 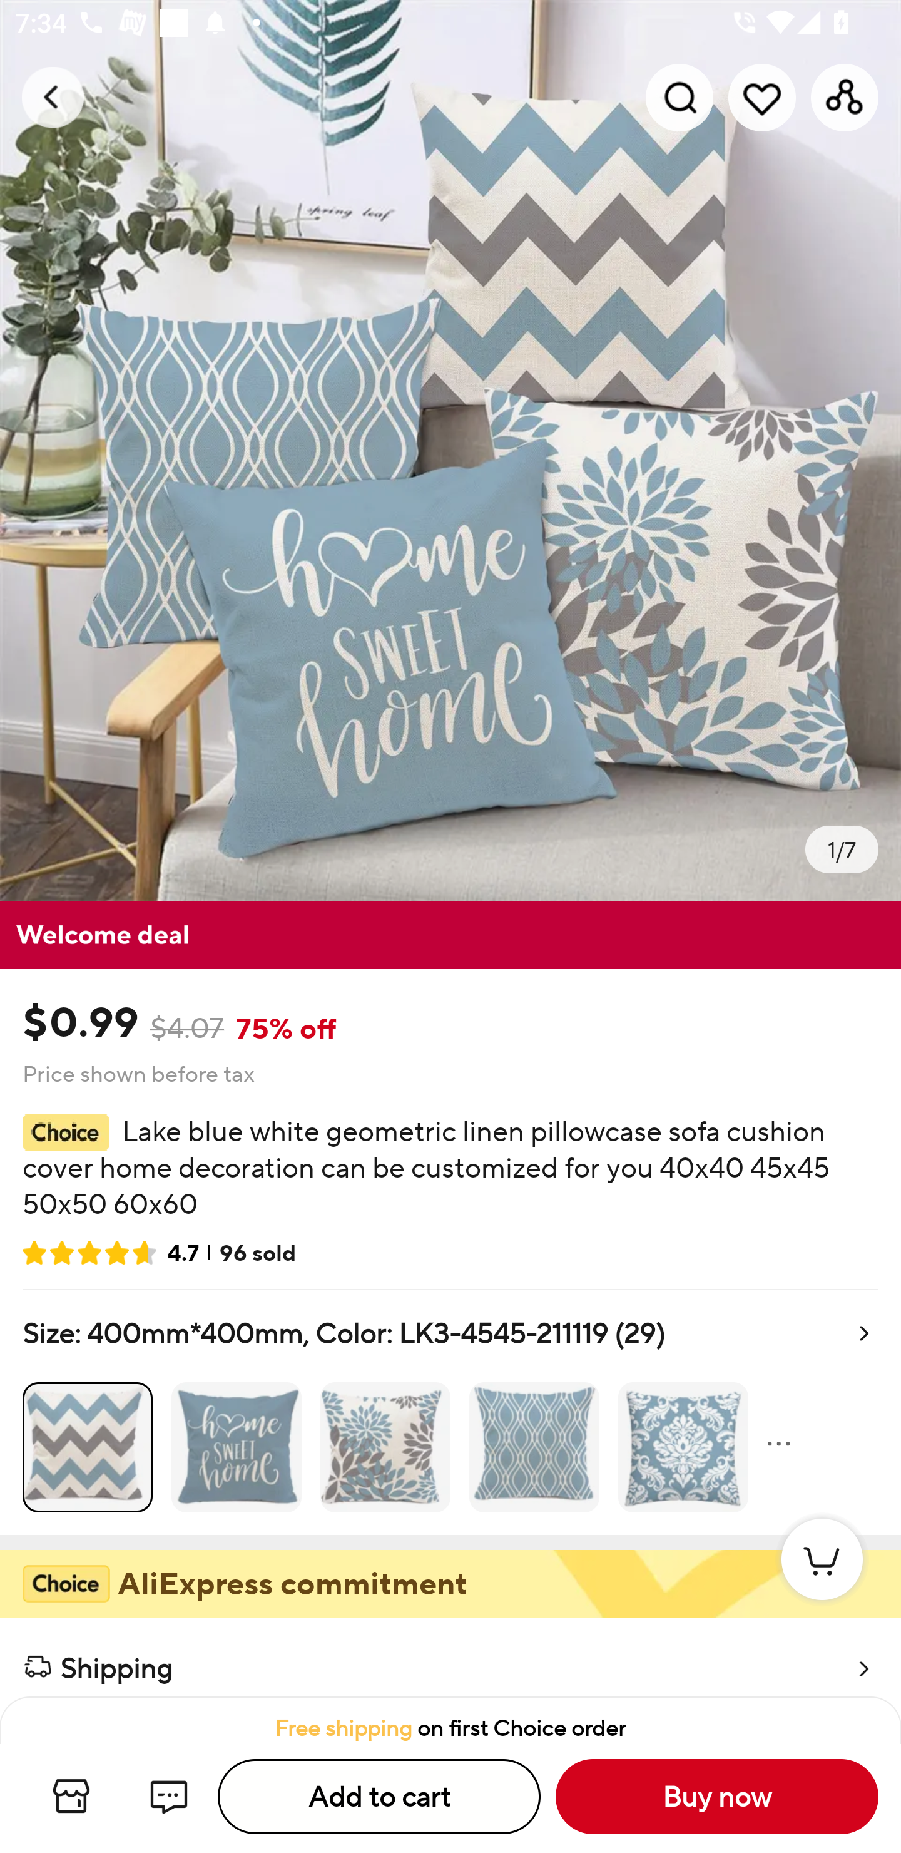 I want to click on Size: 400mm*400mm, Color: LK3-4545-211119 (29) , so click(x=450, y=1412).